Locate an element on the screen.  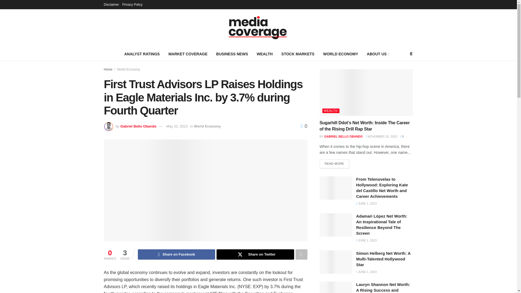
Gabriel Bello Obando is located at coordinates (138, 126).